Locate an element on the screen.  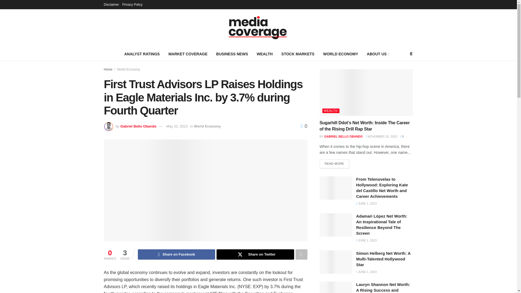
Gabriel Bello Obando is located at coordinates (138, 126).